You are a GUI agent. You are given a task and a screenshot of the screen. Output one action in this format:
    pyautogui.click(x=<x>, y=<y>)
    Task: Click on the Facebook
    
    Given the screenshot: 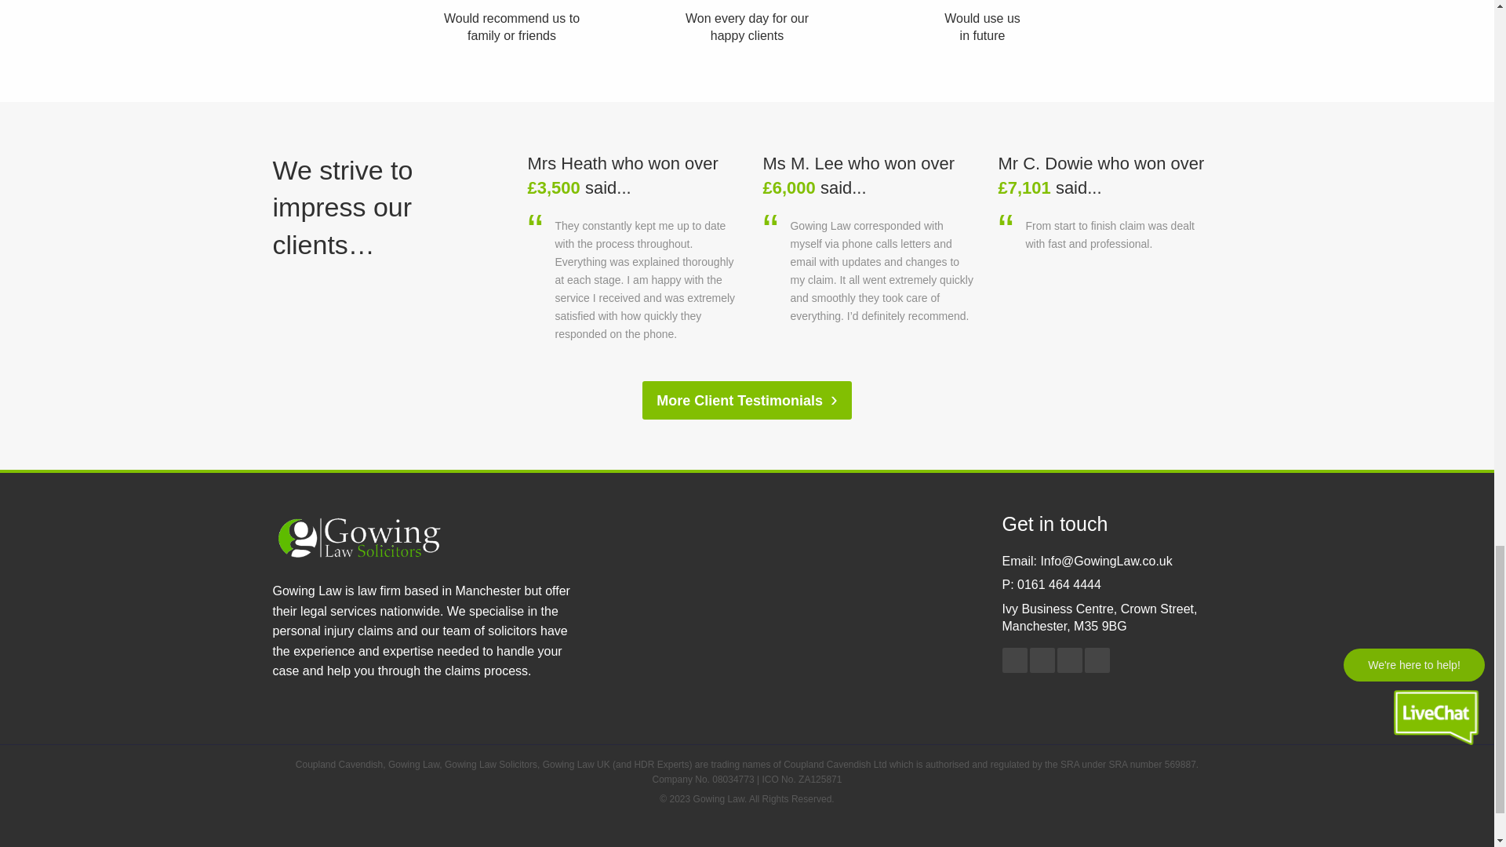 What is the action you would take?
    pyautogui.click(x=1015, y=660)
    